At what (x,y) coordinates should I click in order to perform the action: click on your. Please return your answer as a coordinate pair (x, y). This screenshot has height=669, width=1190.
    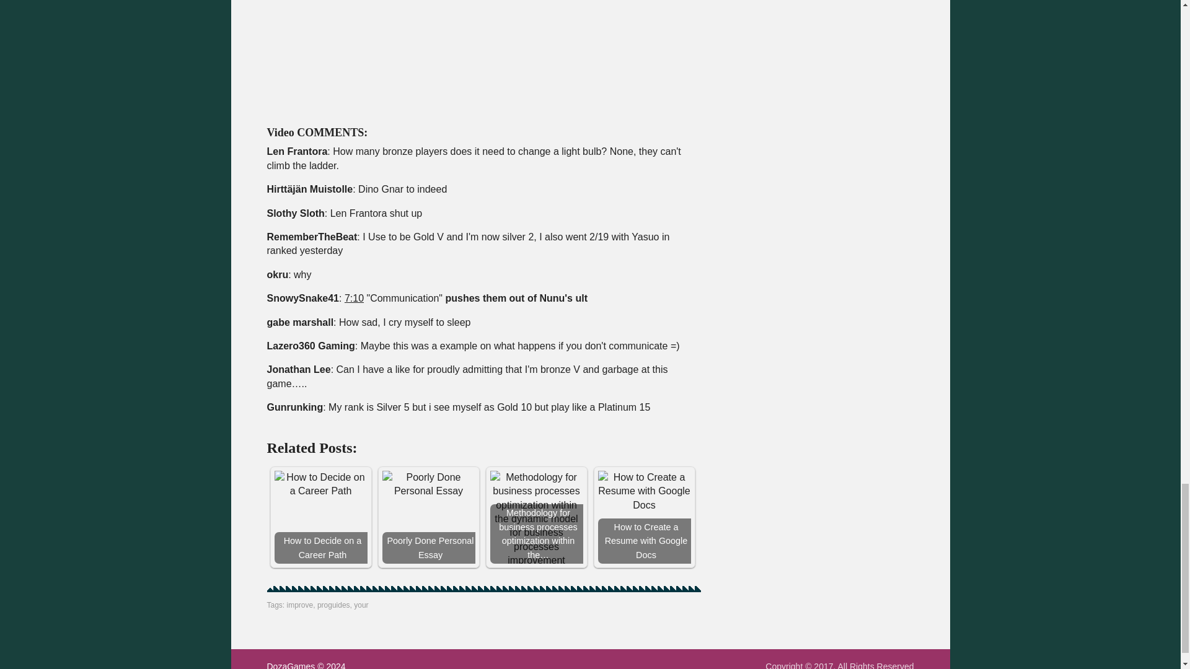
    Looking at the image, I should click on (361, 605).